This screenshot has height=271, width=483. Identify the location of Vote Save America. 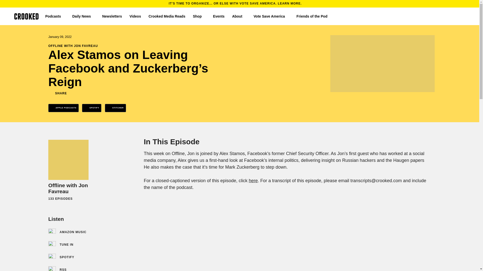
(271, 16).